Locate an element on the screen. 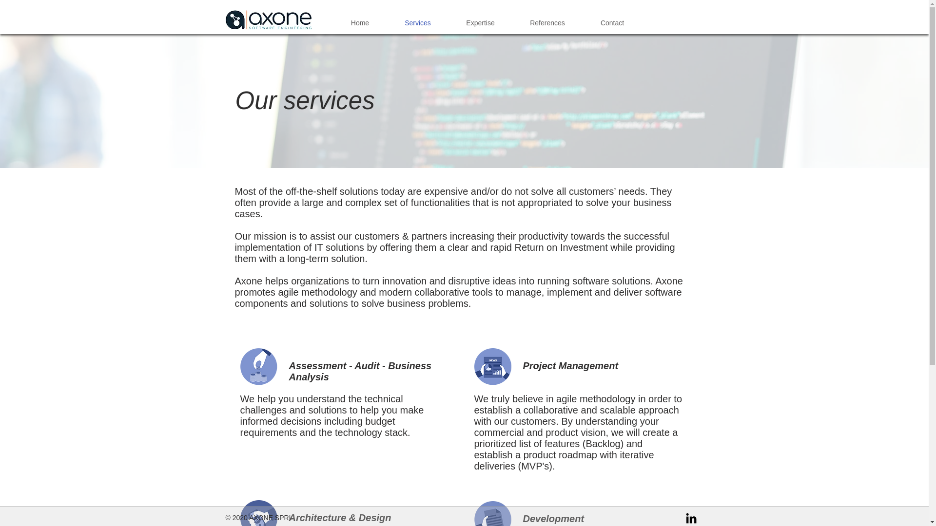 The image size is (936, 526). Services is located at coordinates (417, 22).